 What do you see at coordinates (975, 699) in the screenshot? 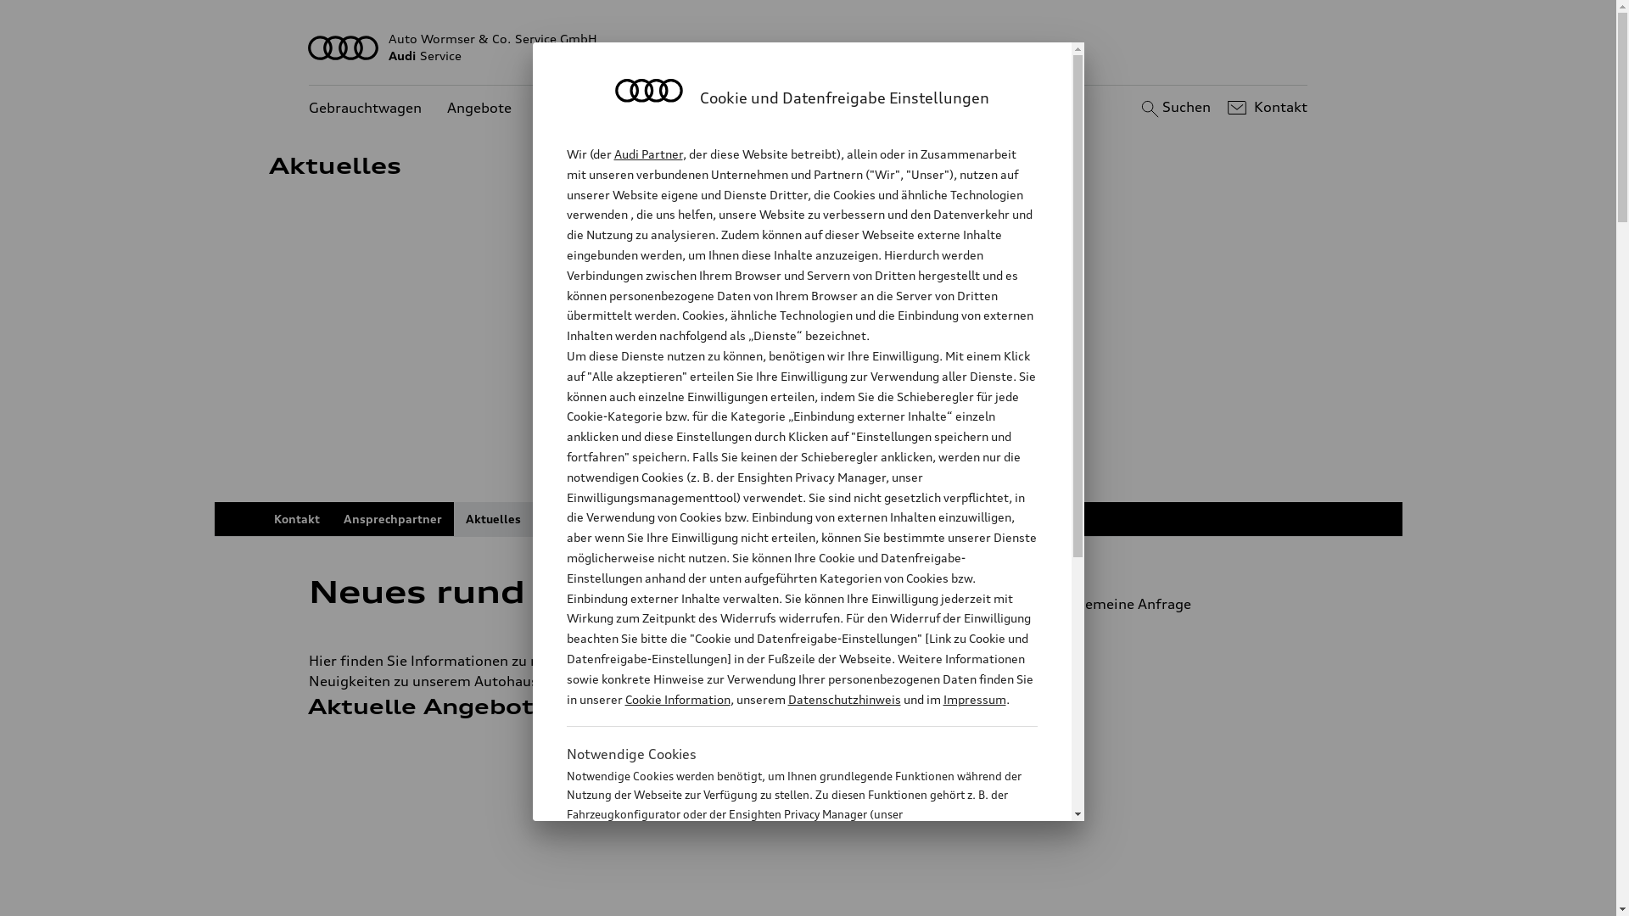
I see `Impressum` at bounding box center [975, 699].